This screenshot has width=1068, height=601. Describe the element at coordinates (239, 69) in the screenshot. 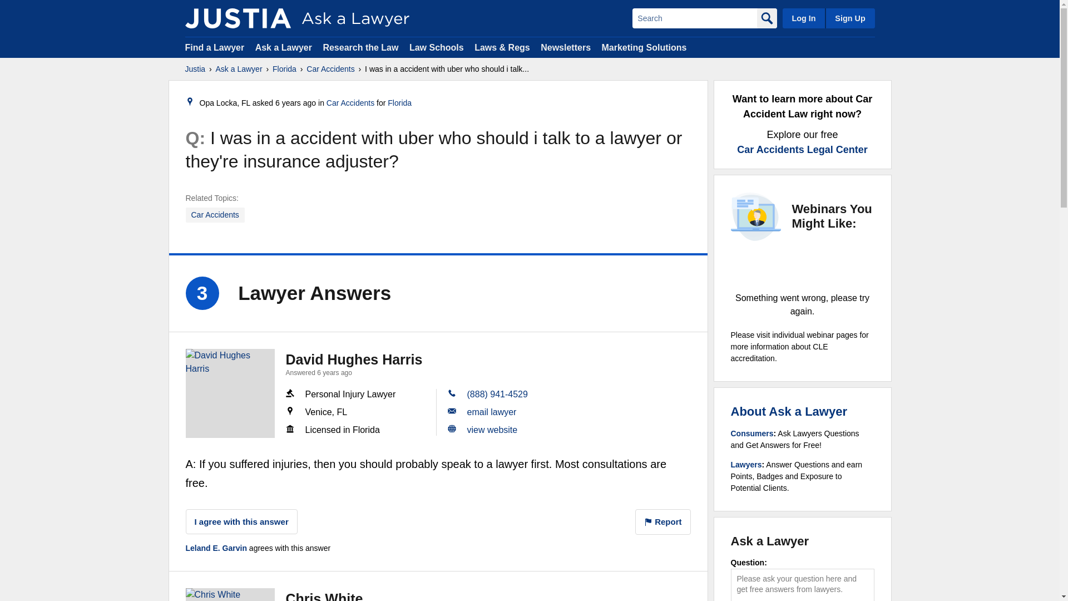

I see `Ask a Lawyer` at that location.